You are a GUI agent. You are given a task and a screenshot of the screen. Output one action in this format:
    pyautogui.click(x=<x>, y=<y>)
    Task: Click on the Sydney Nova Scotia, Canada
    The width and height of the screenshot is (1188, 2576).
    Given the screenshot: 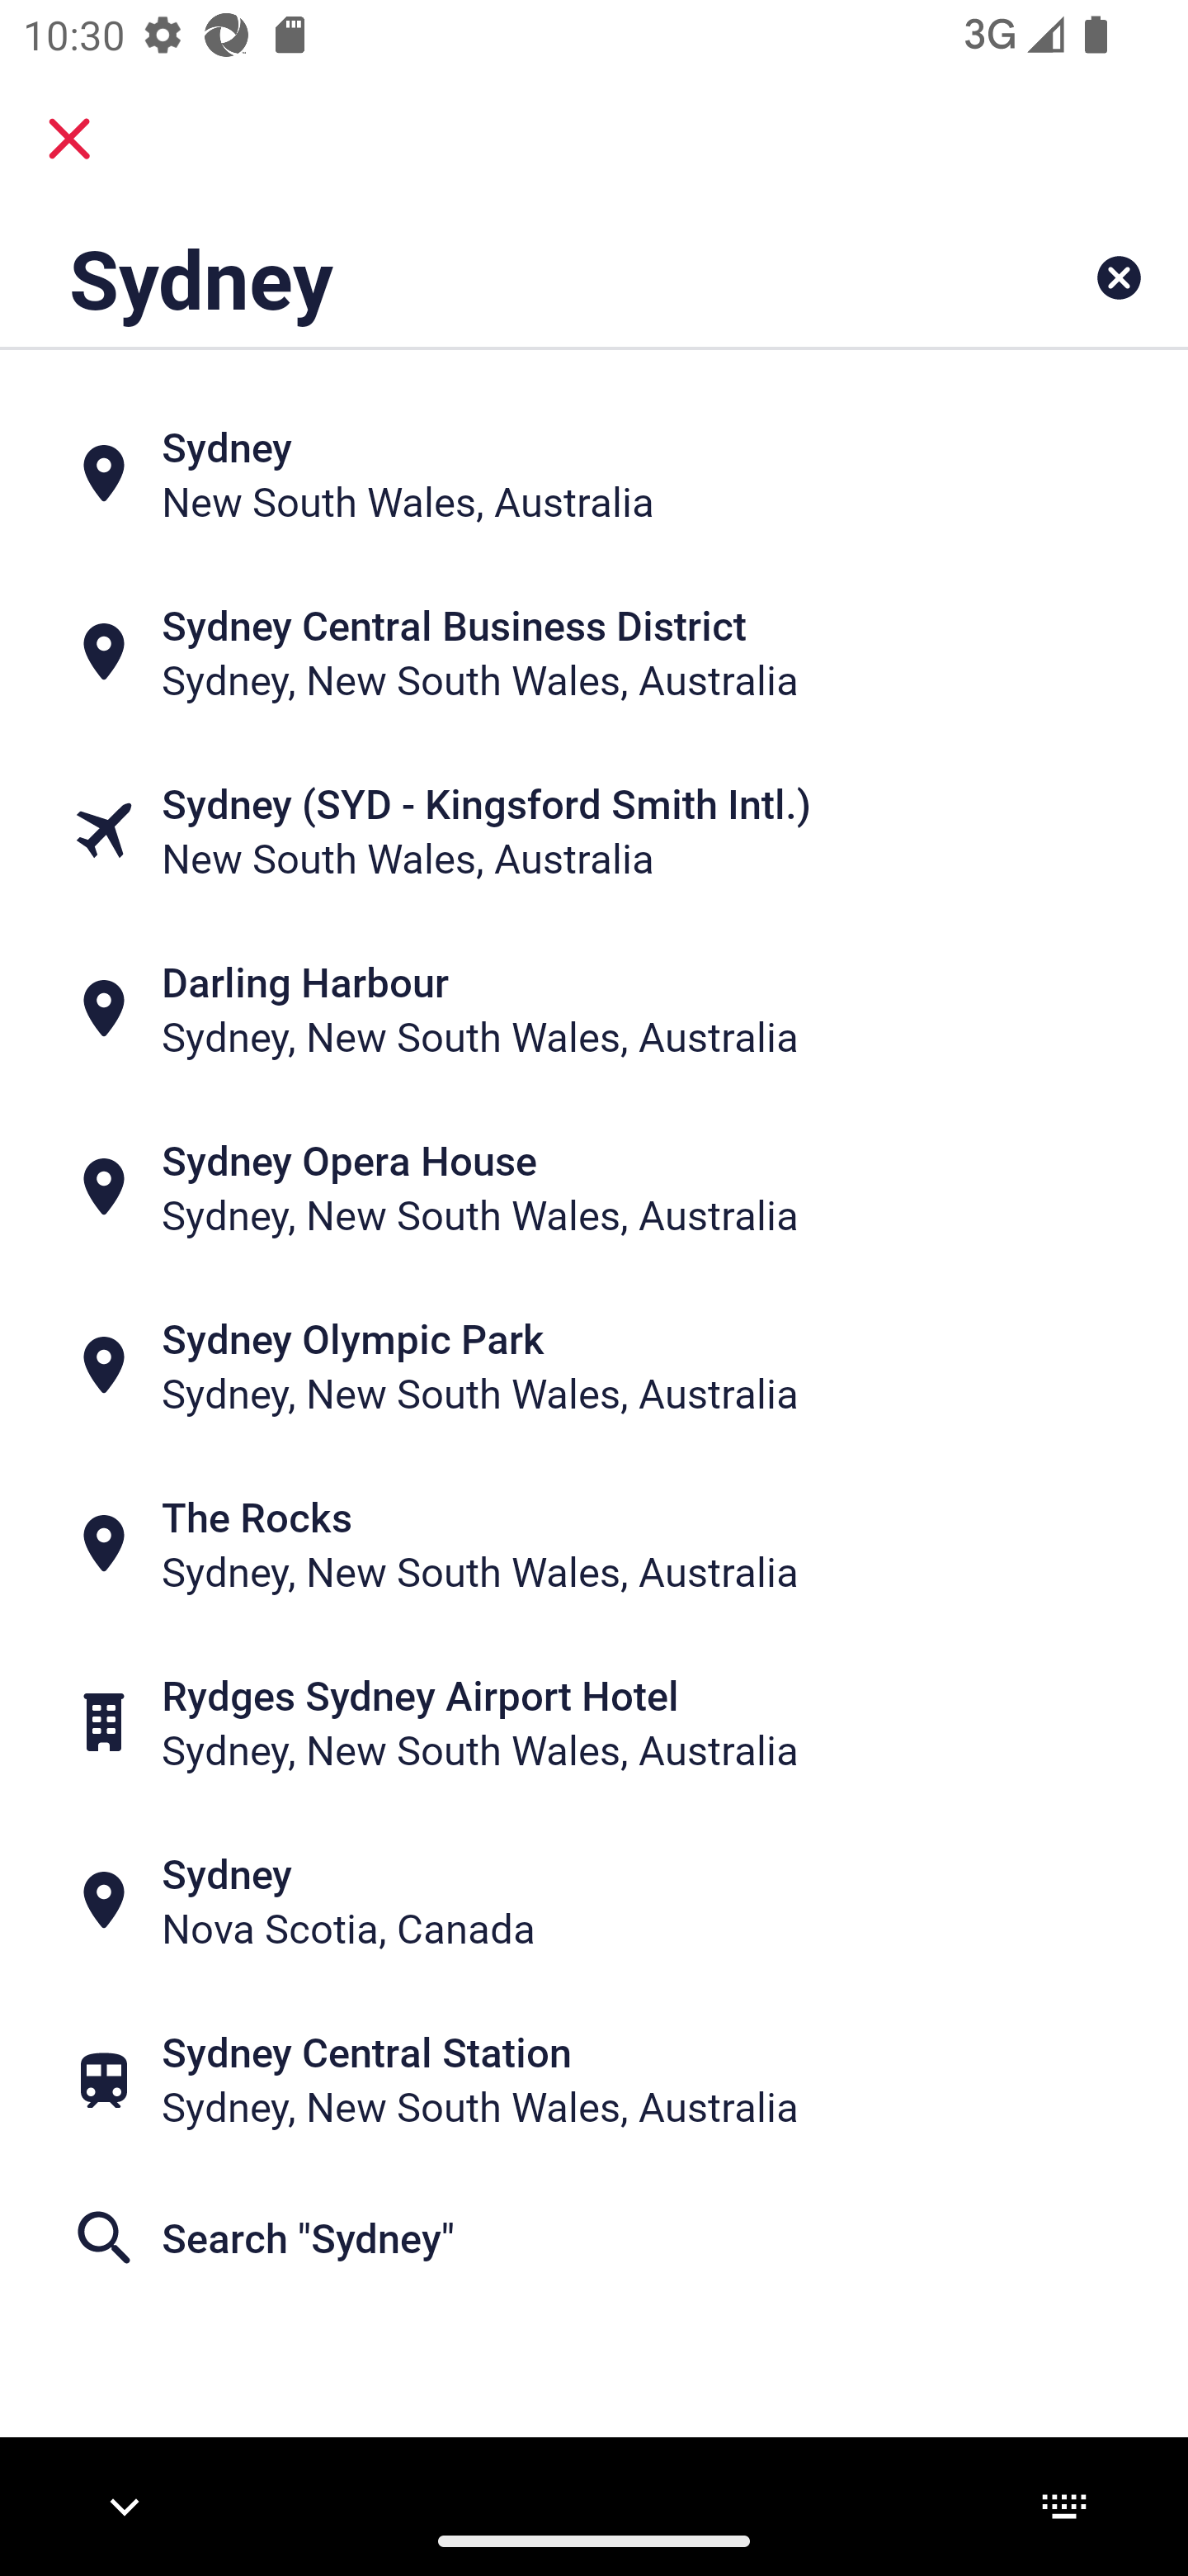 What is the action you would take?
    pyautogui.click(x=594, y=1899)
    